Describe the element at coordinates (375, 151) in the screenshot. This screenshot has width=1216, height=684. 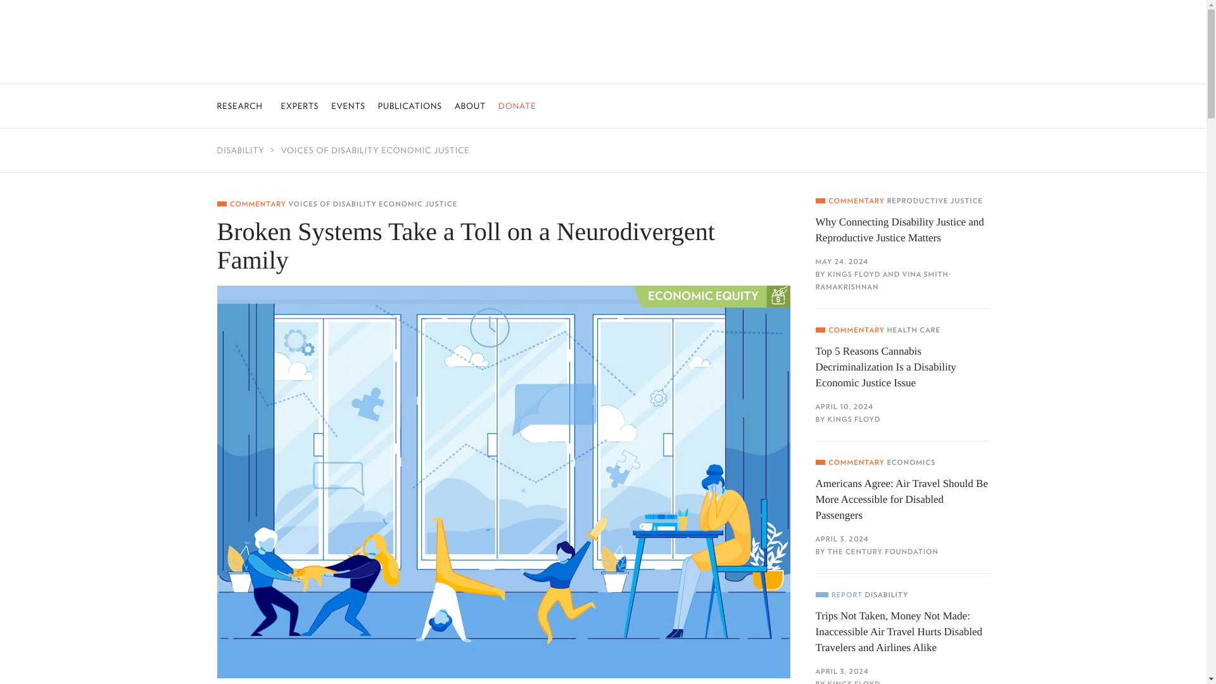
I see `VOICES OF DISABILITY ECONOMIC JUSTICE` at that location.